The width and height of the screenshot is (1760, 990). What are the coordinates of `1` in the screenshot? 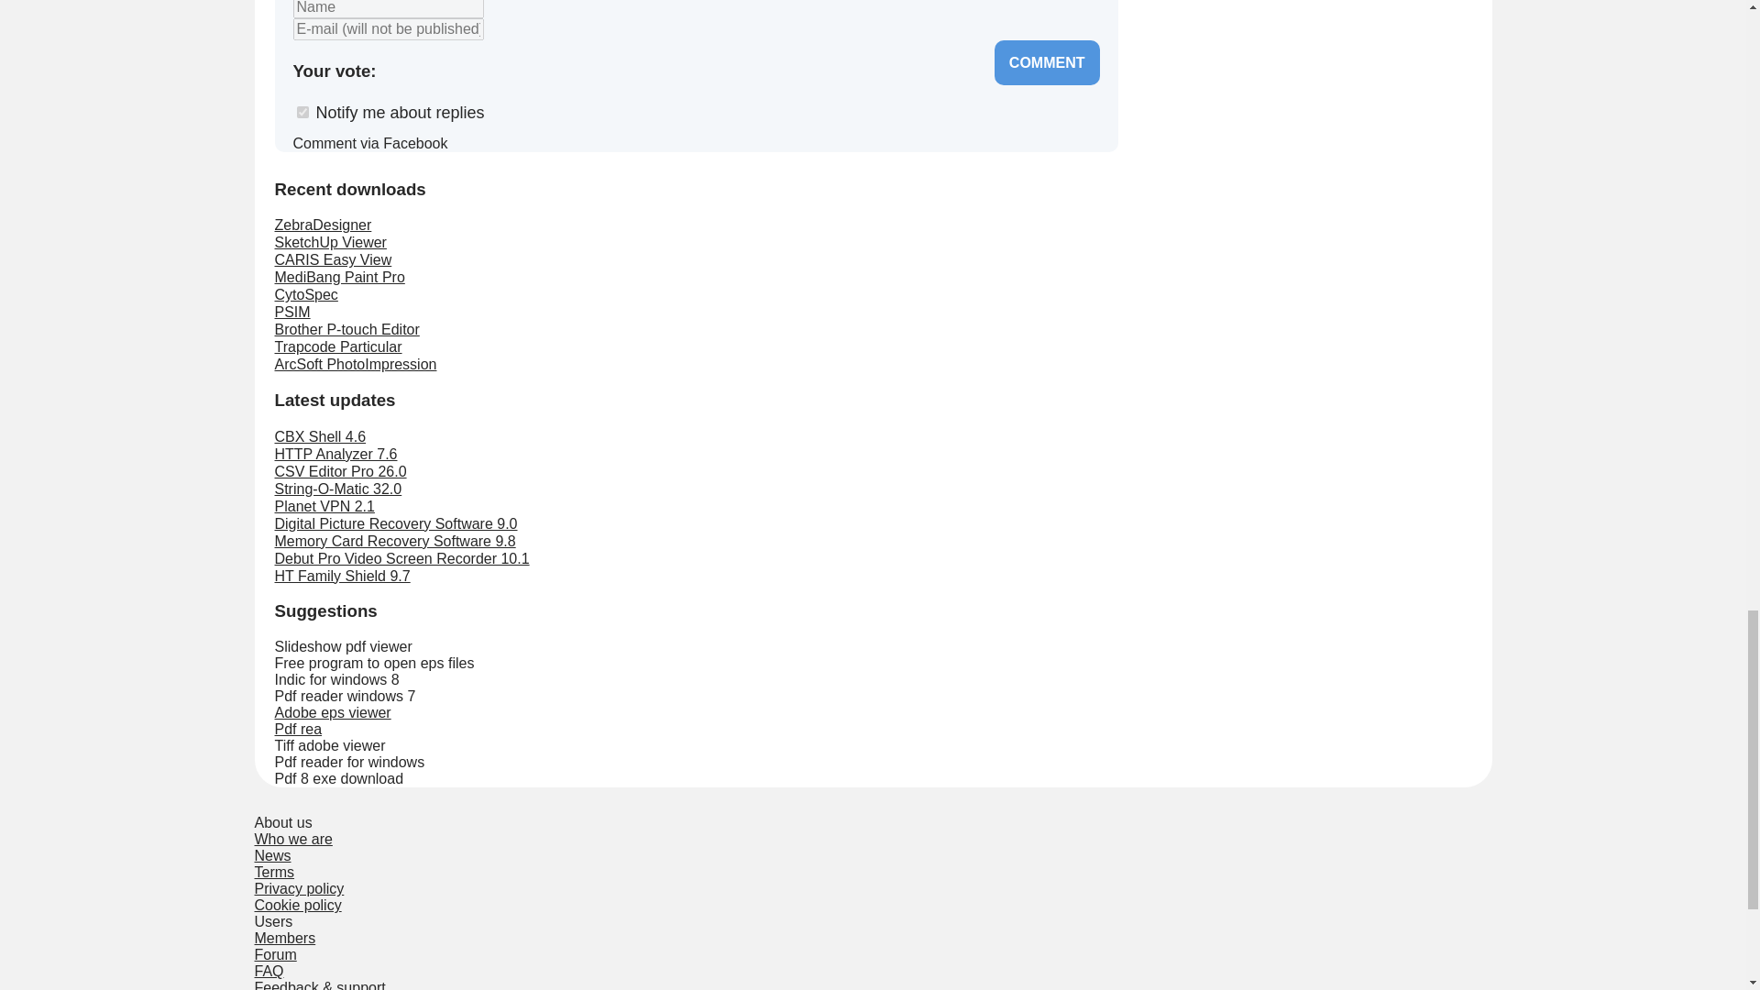 It's located at (302, 112).